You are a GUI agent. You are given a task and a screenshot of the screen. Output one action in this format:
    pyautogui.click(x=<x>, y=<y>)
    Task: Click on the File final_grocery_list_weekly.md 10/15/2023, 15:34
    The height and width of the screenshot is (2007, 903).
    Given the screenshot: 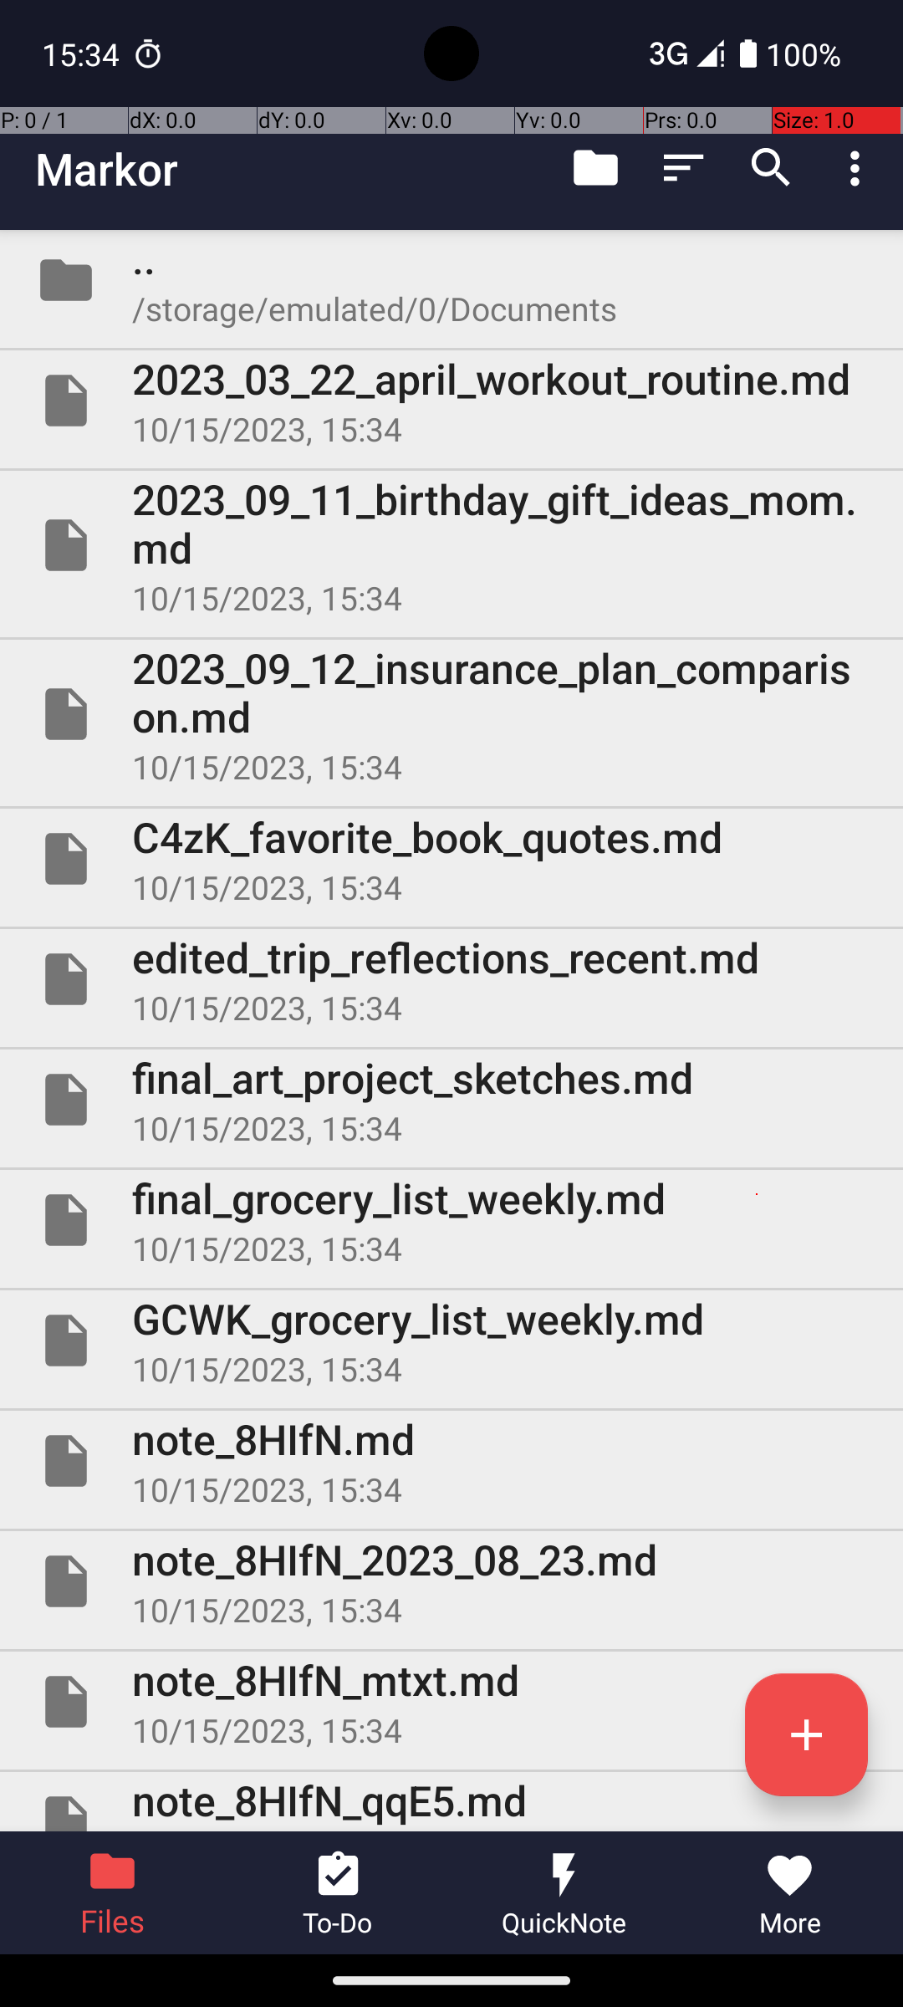 What is the action you would take?
    pyautogui.click(x=451, y=1220)
    